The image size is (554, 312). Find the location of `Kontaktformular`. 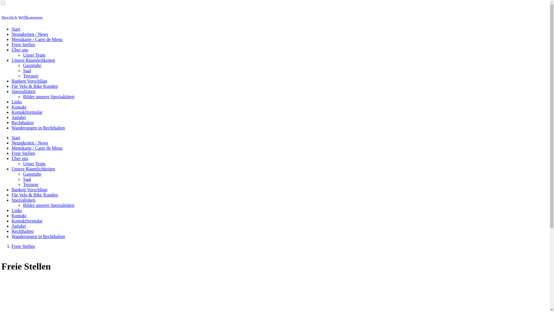

Kontaktformular is located at coordinates (27, 221).